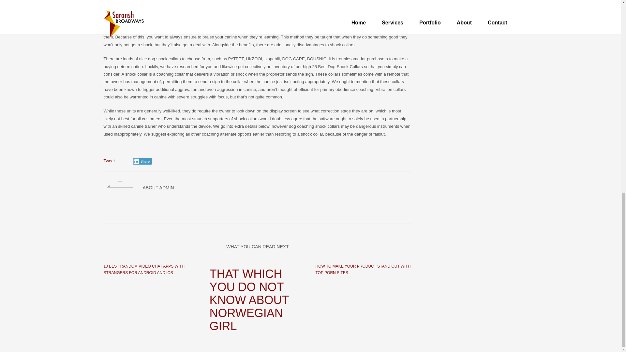  I want to click on HOW TO MAKE YOUR PRODUCT STAND OUT WITH TOP PORN SITES, so click(363, 269).